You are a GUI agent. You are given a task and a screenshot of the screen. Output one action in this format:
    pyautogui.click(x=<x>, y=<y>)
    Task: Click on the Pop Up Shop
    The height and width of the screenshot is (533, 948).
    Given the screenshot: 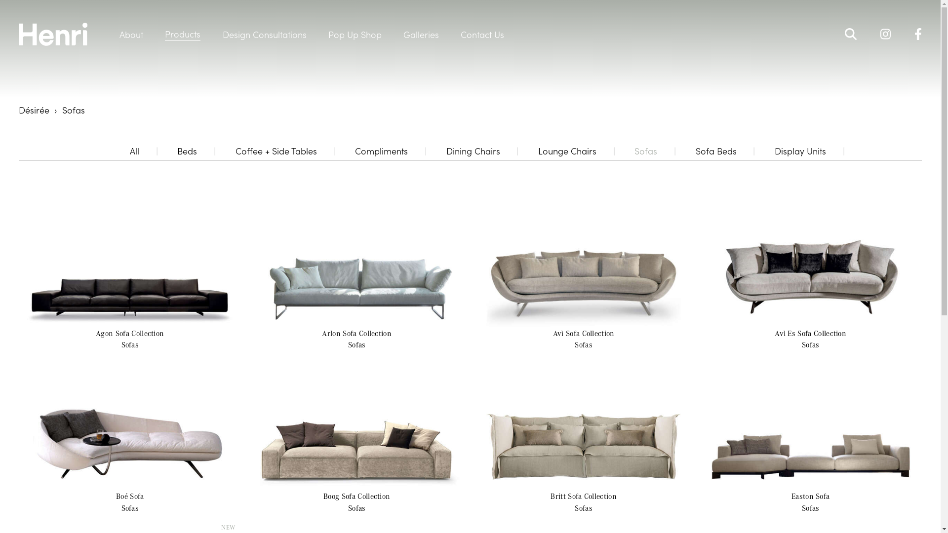 What is the action you would take?
    pyautogui.click(x=355, y=35)
    